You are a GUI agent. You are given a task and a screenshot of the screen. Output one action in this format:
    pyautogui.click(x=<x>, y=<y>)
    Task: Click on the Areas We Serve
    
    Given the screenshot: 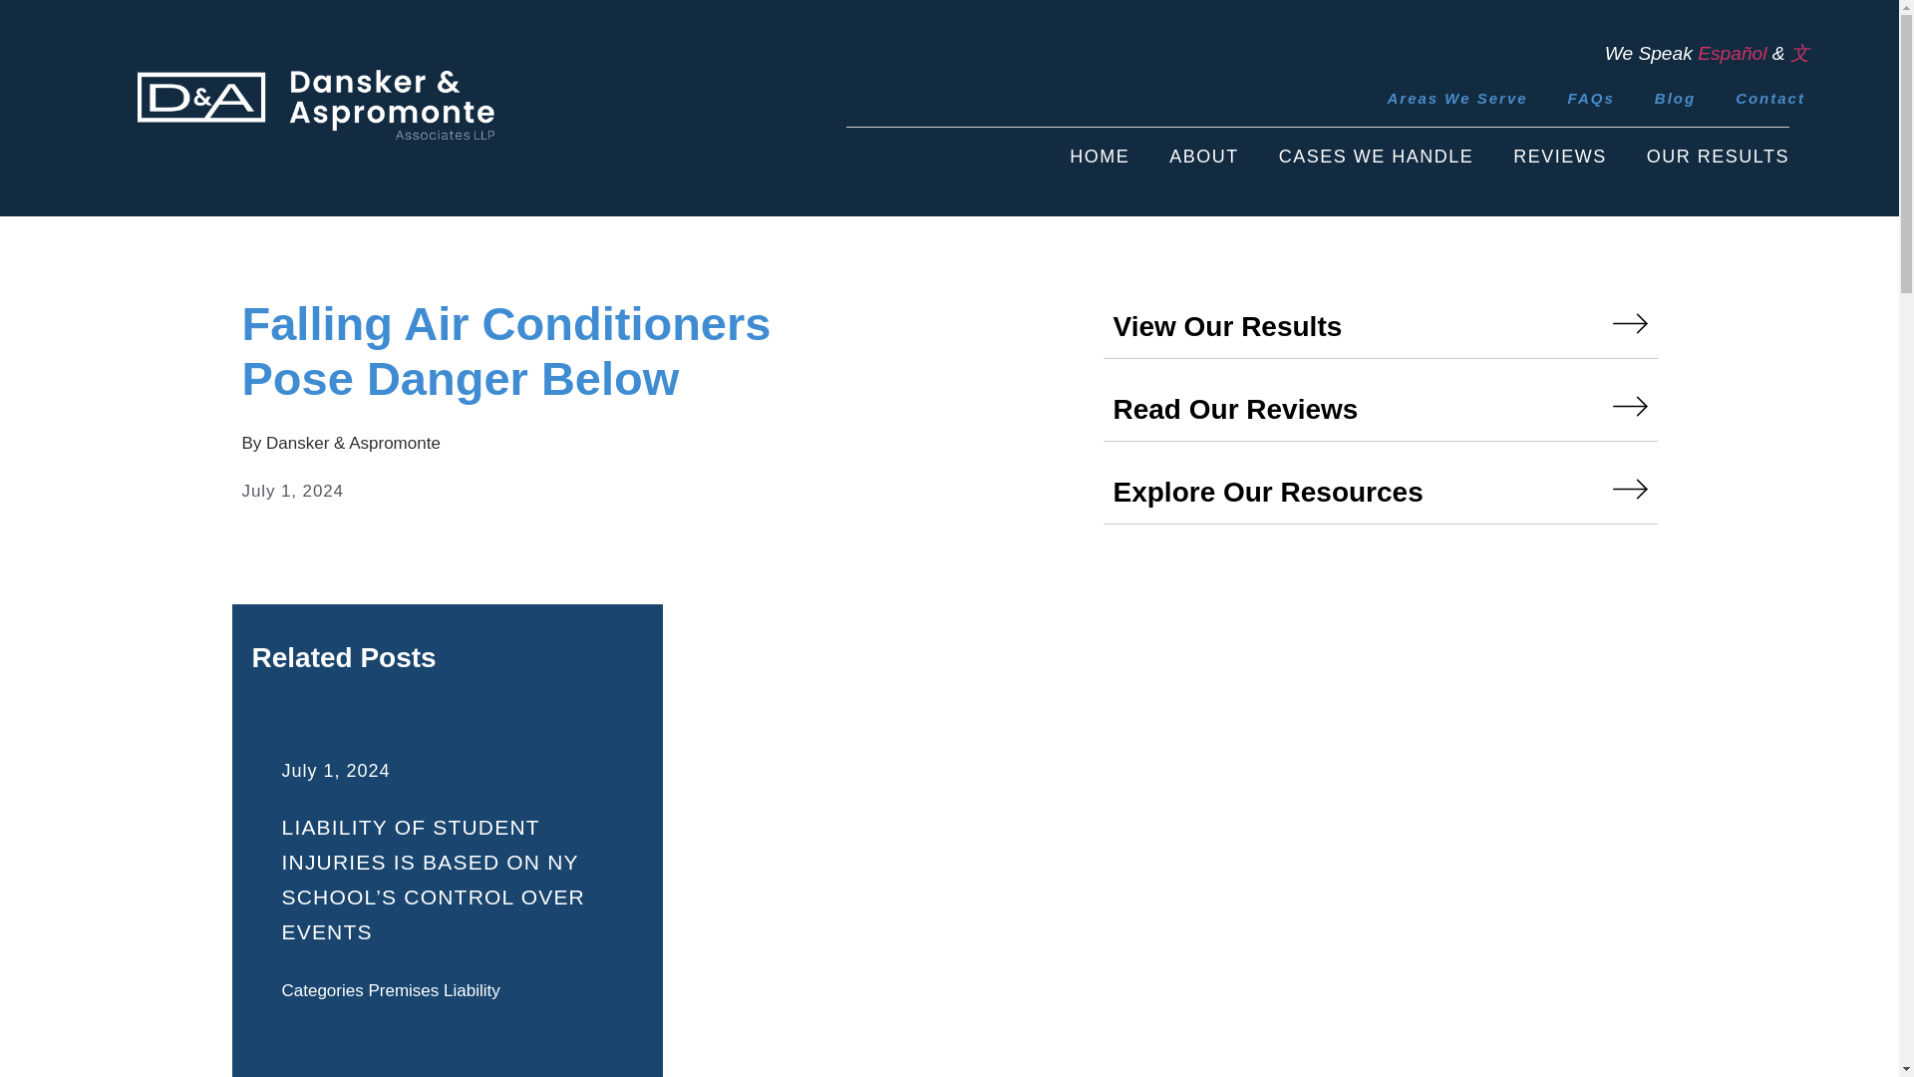 What is the action you would take?
    pyautogui.click(x=1455, y=98)
    